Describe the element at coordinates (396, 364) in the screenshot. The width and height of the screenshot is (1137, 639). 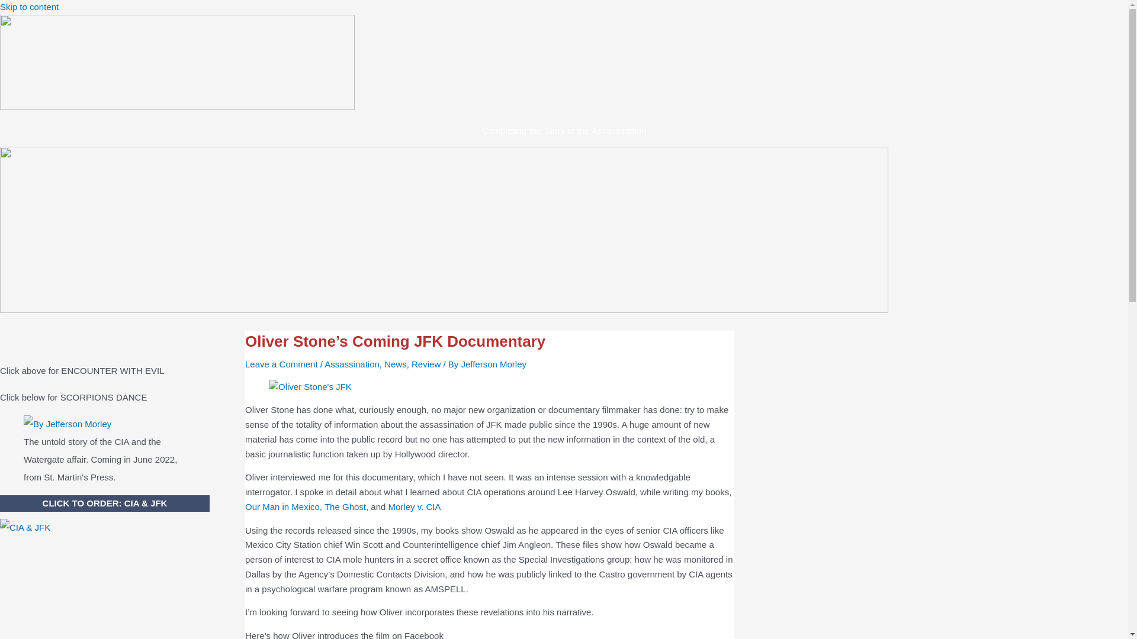
I see `News` at that location.